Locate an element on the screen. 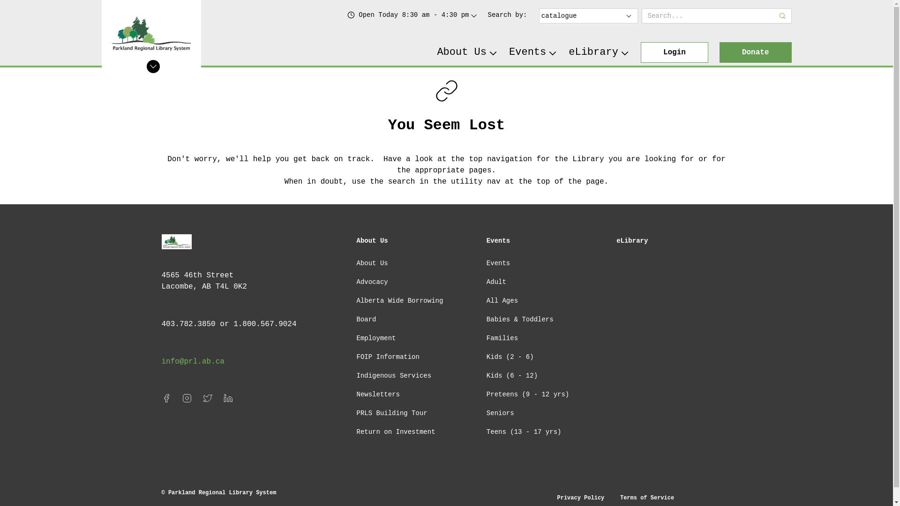  Seniors is located at coordinates (501, 413).